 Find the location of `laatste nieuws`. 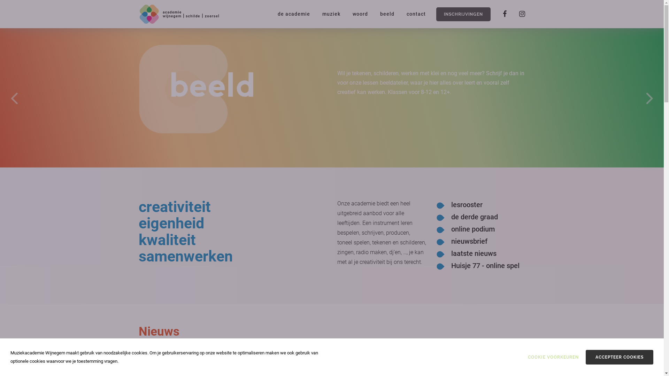

laatste nieuws is located at coordinates (474, 253).